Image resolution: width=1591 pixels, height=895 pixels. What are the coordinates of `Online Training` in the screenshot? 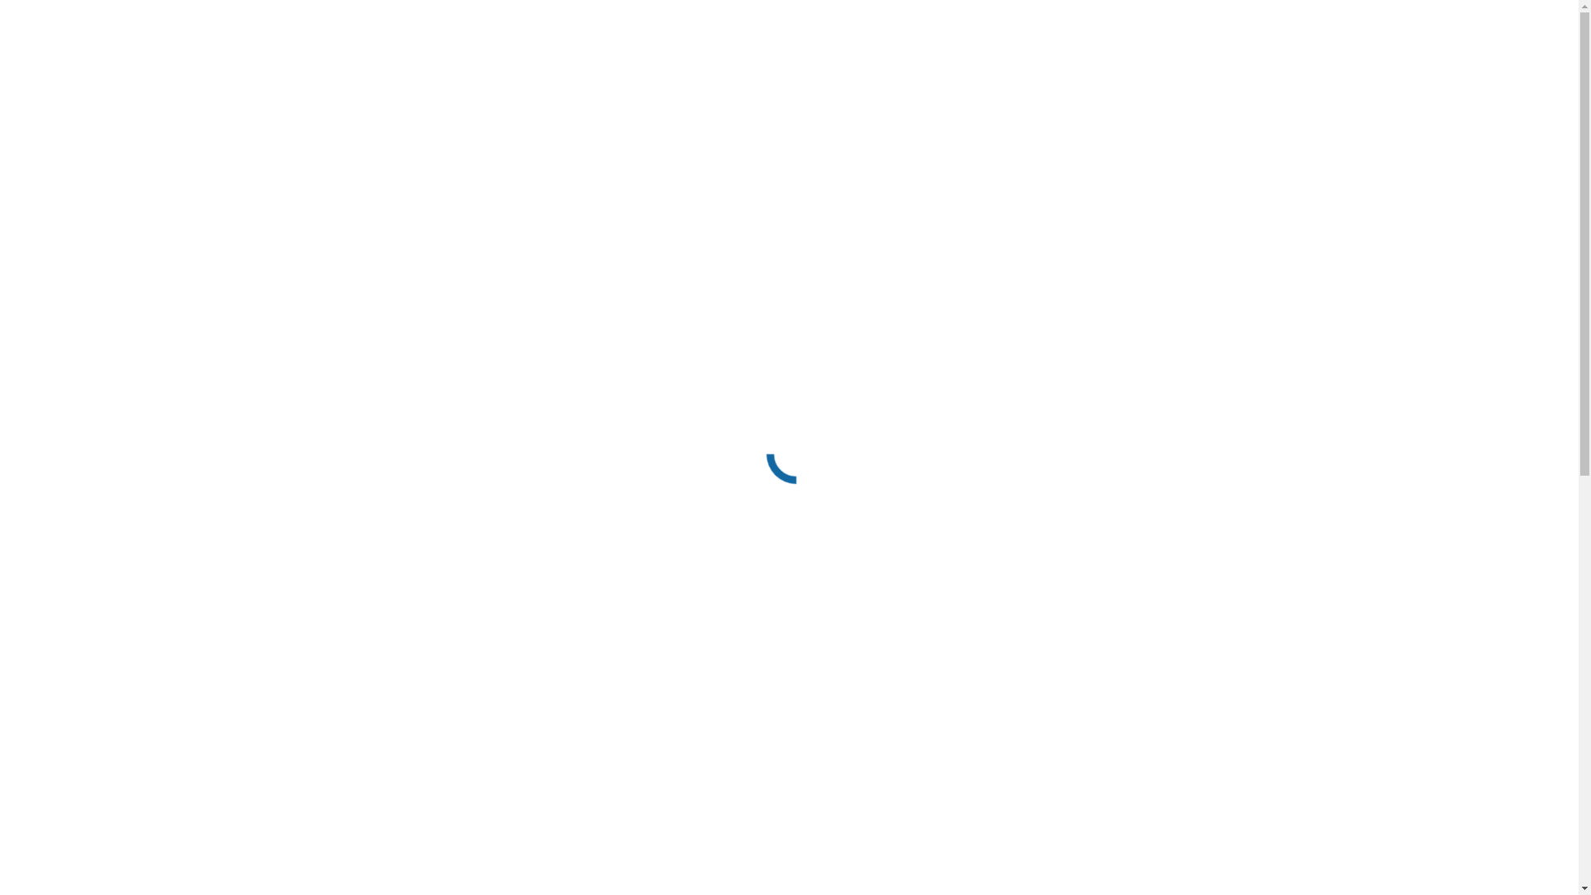 It's located at (82, 307).